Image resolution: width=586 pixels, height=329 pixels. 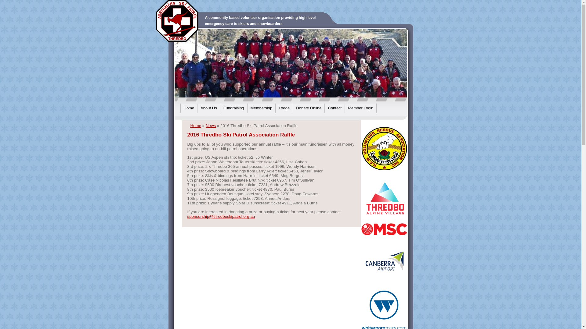 What do you see at coordinates (309, 108) in the screenshot?
I see `Donate Online` at bounding box center [309, 108].